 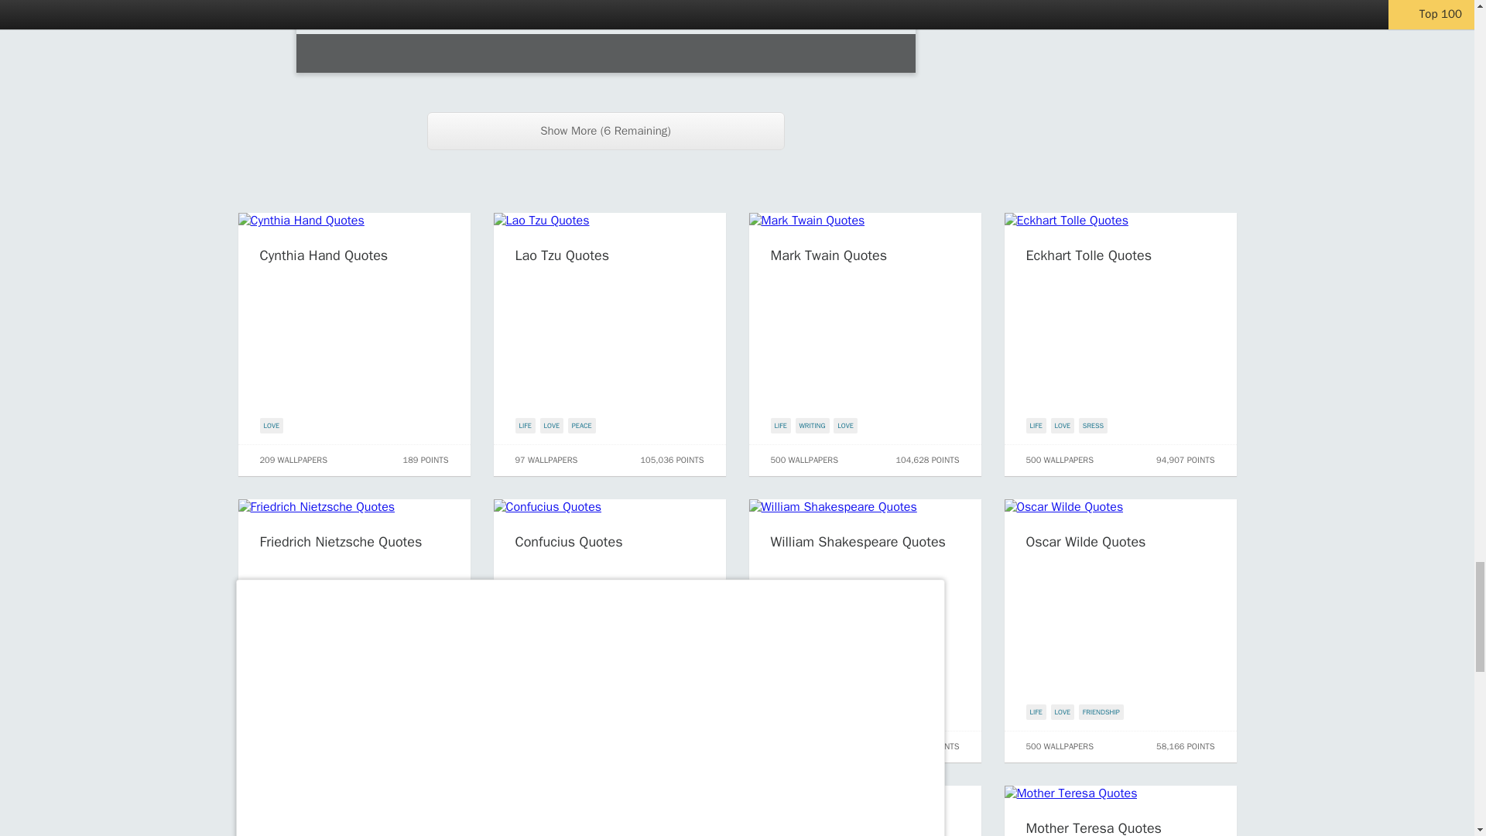 What do you see at coordinates (569, 542) in the screenshot?
I see `Confucius Quotes` at bounding box center [569, 542].